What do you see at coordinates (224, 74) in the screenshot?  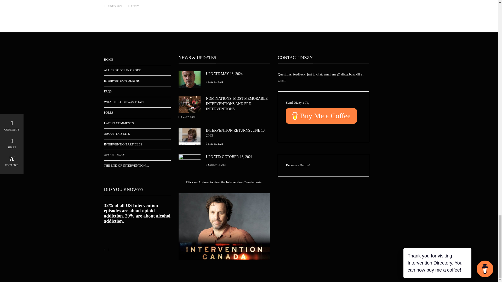 I see `Update May 13, 2024` at bounding box center [224, 74].